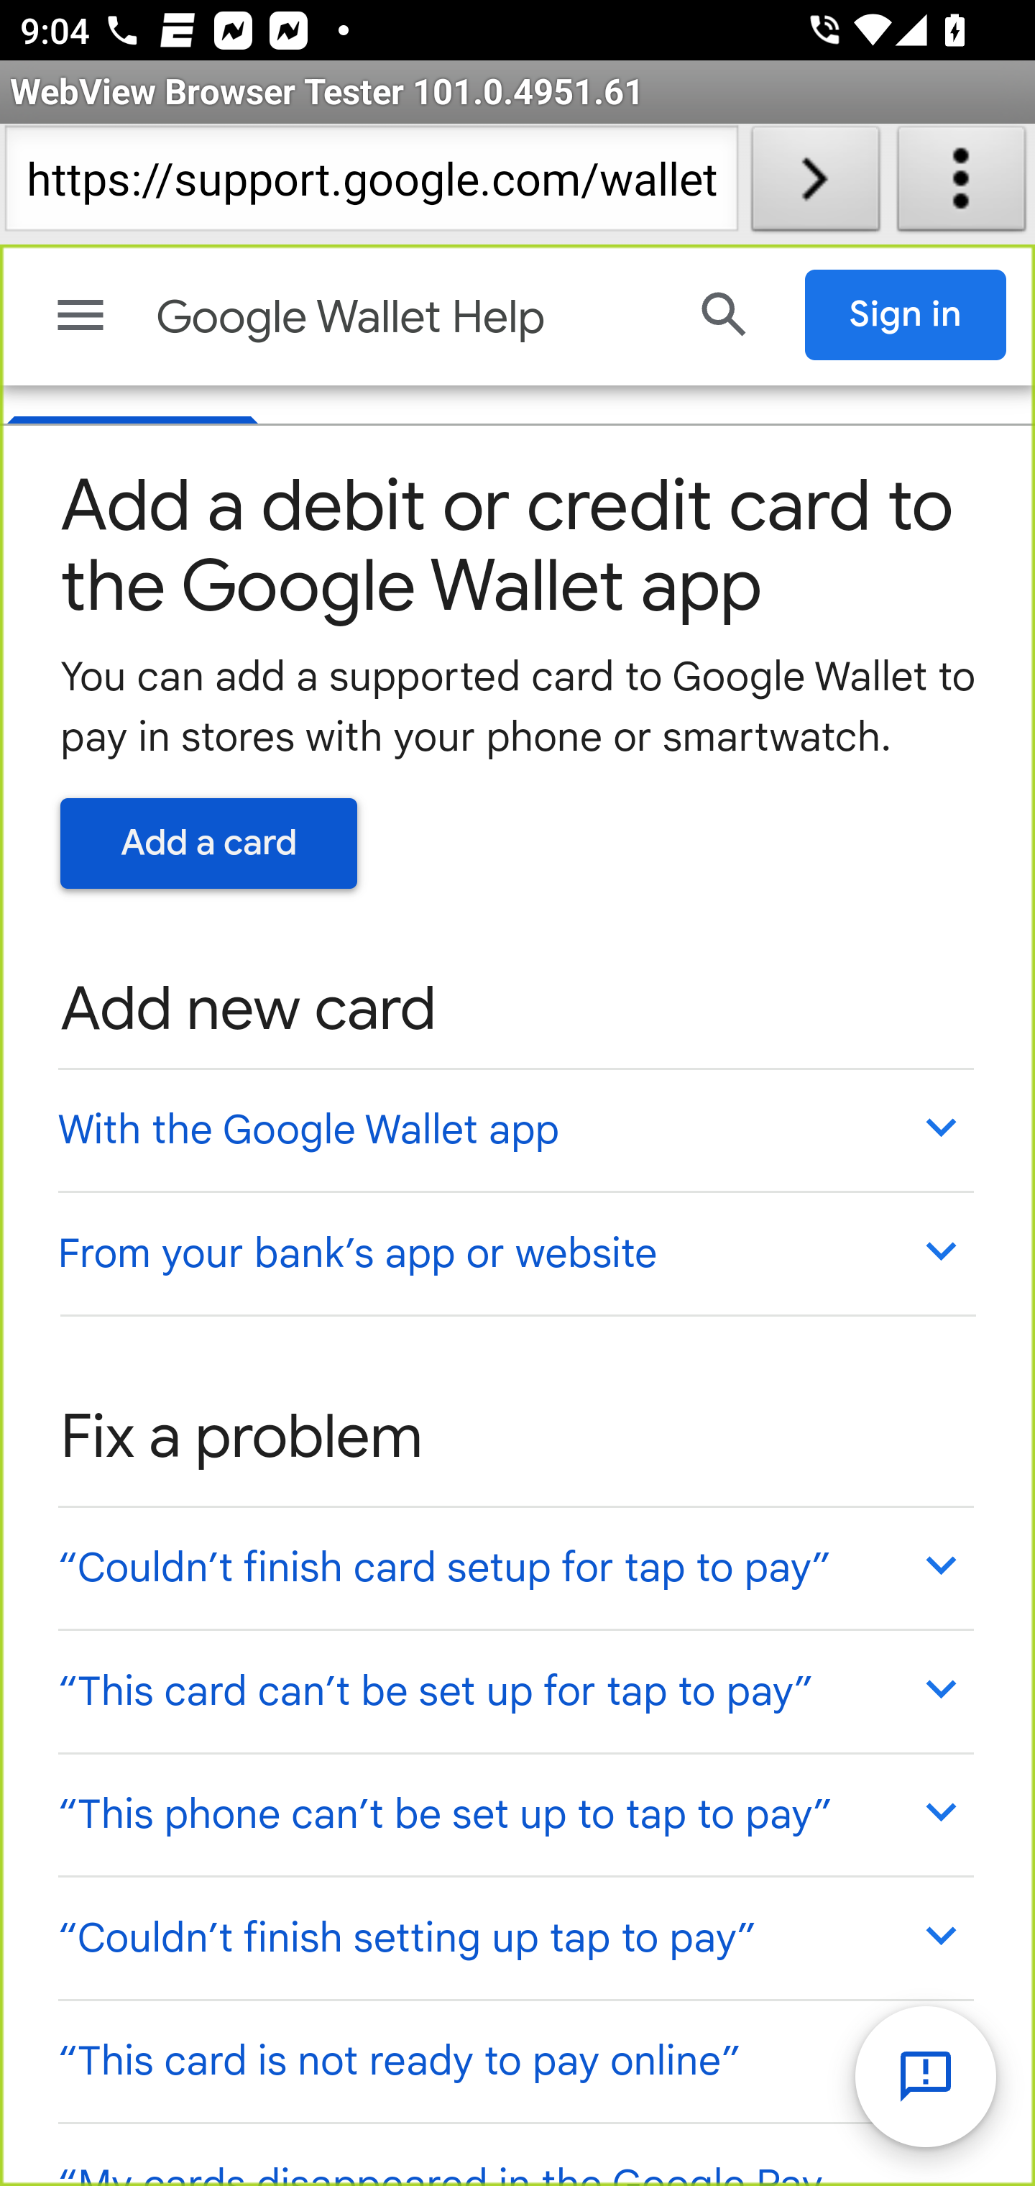 The width and height of the screenshot is (1035, 2186). What do you see at coordinates (815, 184) in the screenshot?
I see `Load URL` at bounding box center [815, 184].